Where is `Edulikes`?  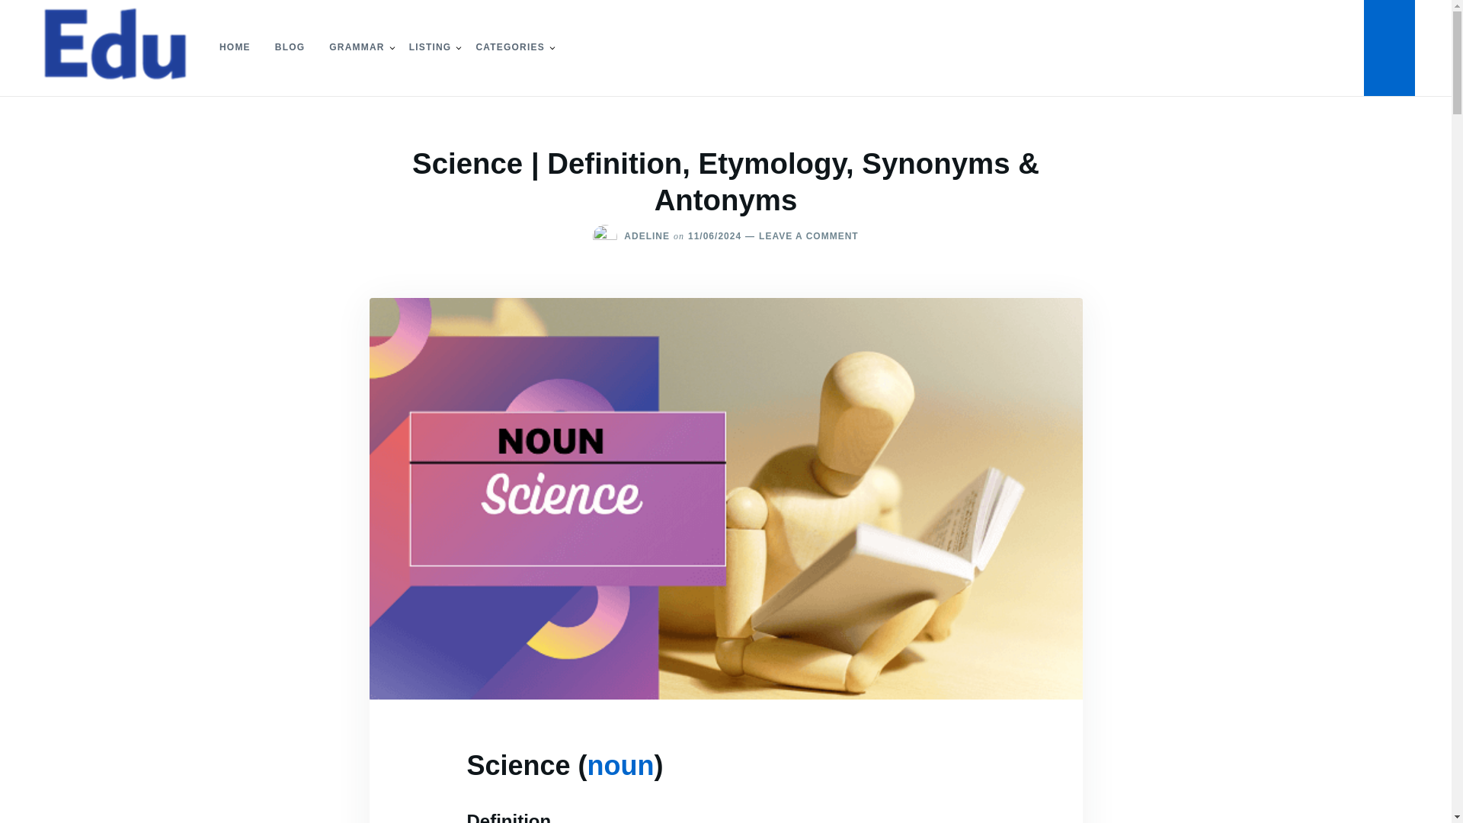 Edulikes is located at coordinates (75, 101).